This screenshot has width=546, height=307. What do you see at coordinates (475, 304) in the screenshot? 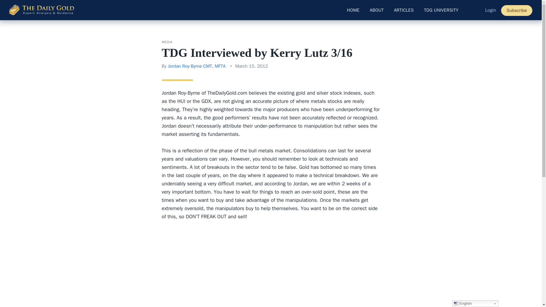
I see `English` at bounding box center [475, 304].